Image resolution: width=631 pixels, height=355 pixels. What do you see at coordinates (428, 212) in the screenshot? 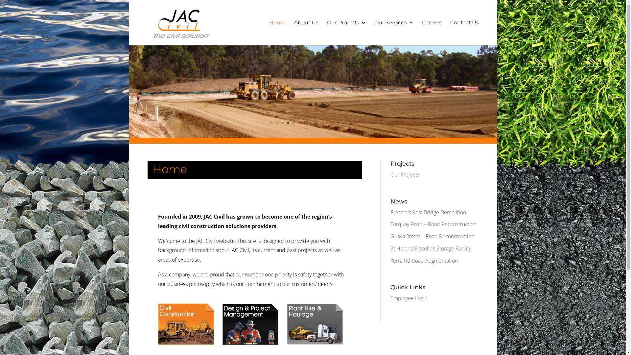
I see `Pioneers Rest Bridge Demolition` at bounding box center [428, 212].